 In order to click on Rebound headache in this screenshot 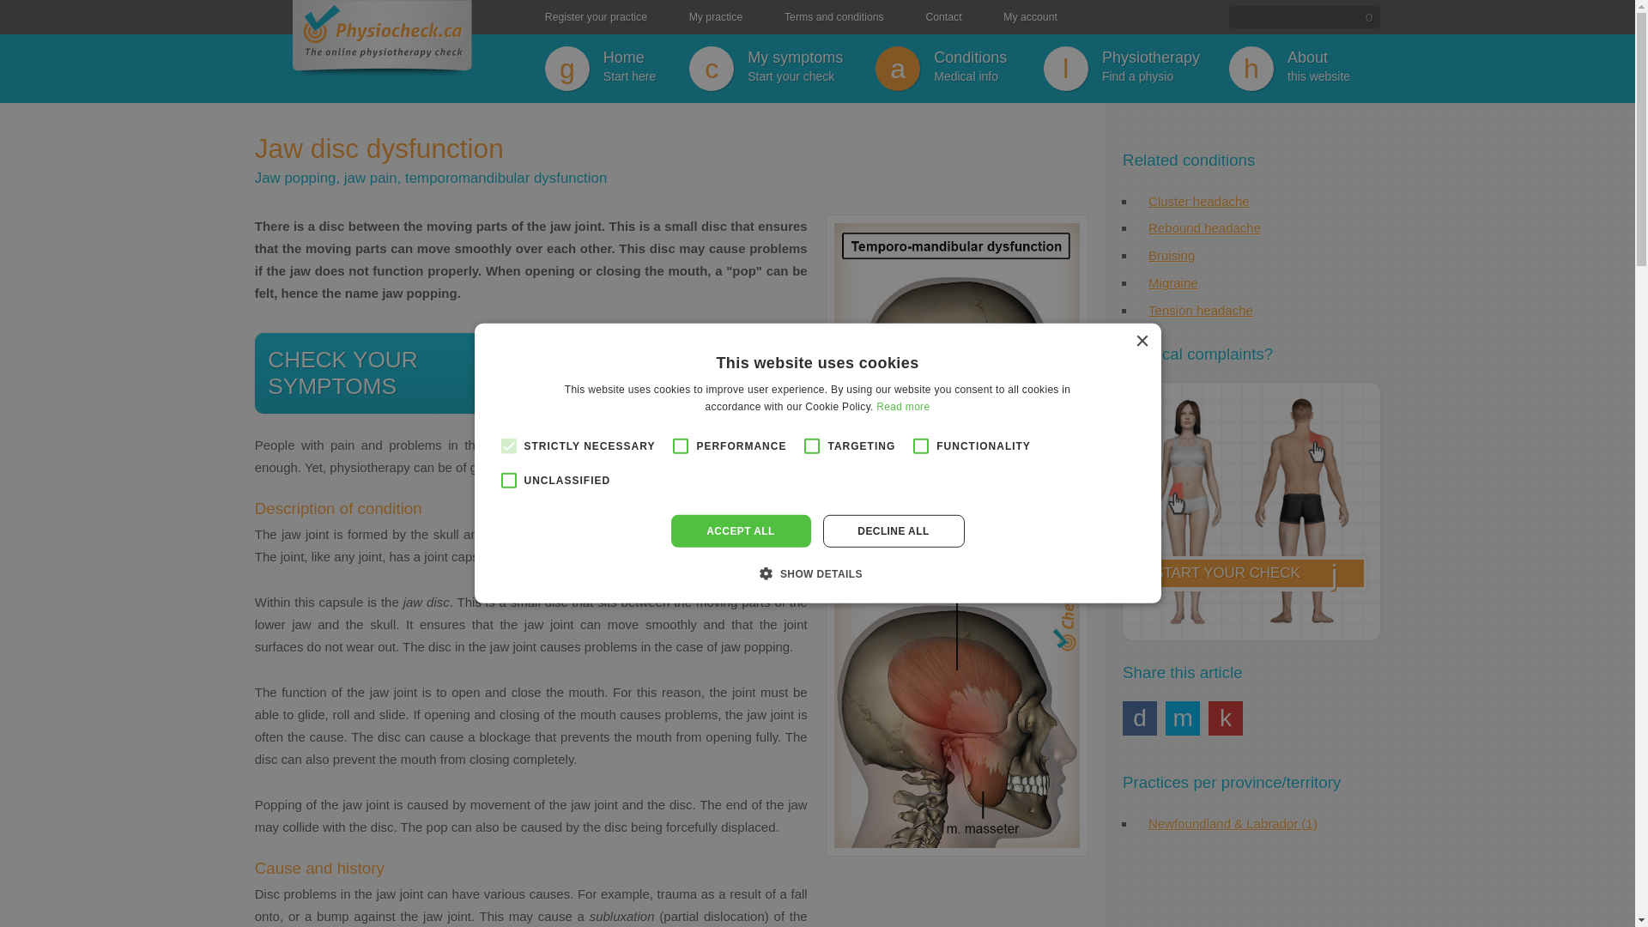, I will do `click(675, 373)`.